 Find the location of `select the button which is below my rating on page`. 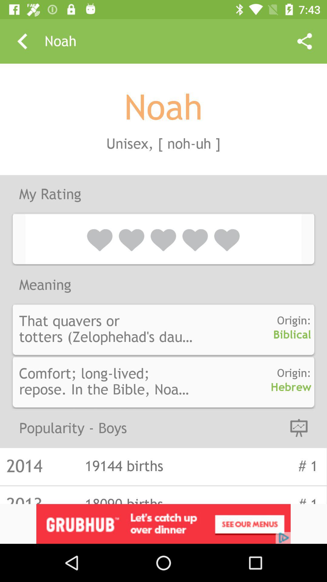

select the button which is below my rating on page is located at coordinates (163, 239).